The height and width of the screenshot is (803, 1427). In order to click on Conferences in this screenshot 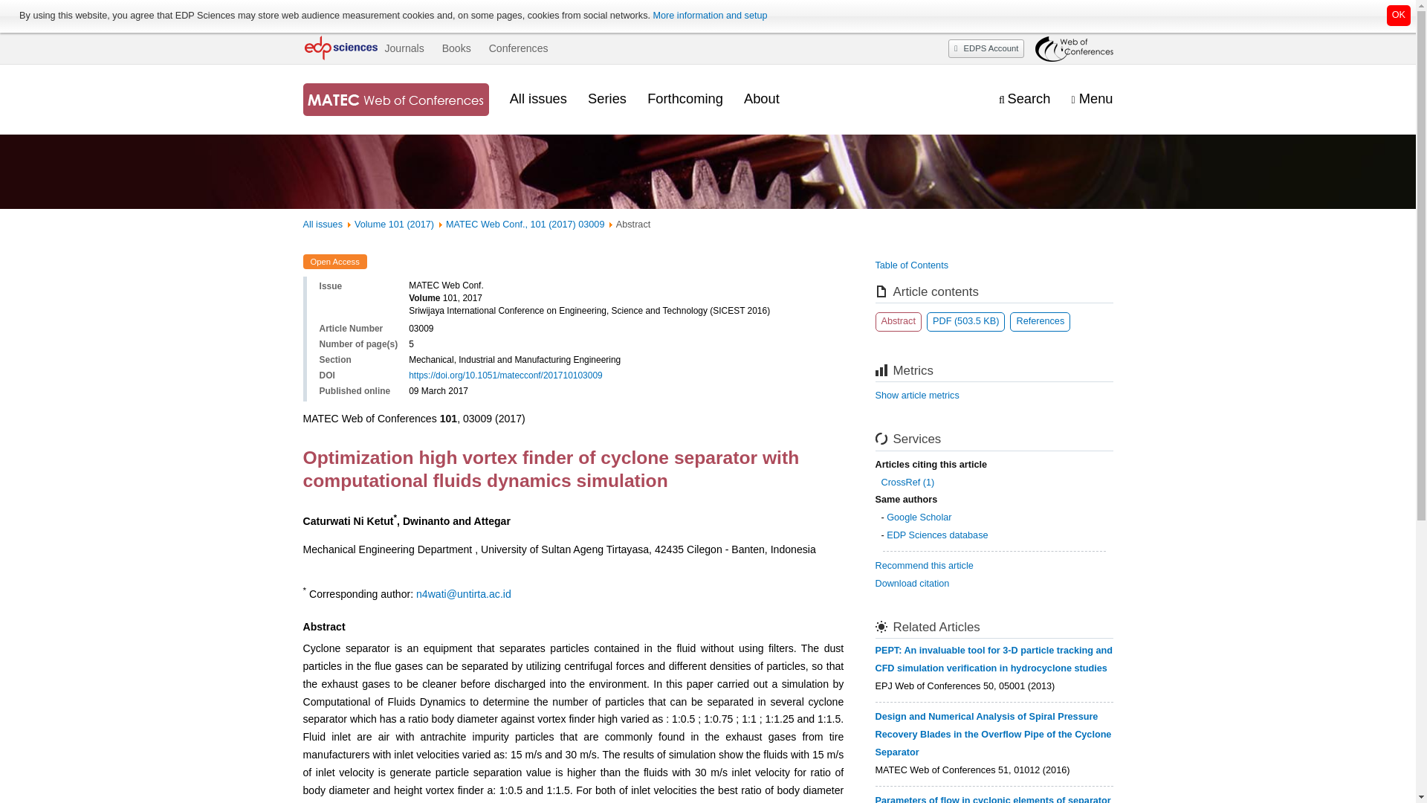, I will do `click(519, 48)`.